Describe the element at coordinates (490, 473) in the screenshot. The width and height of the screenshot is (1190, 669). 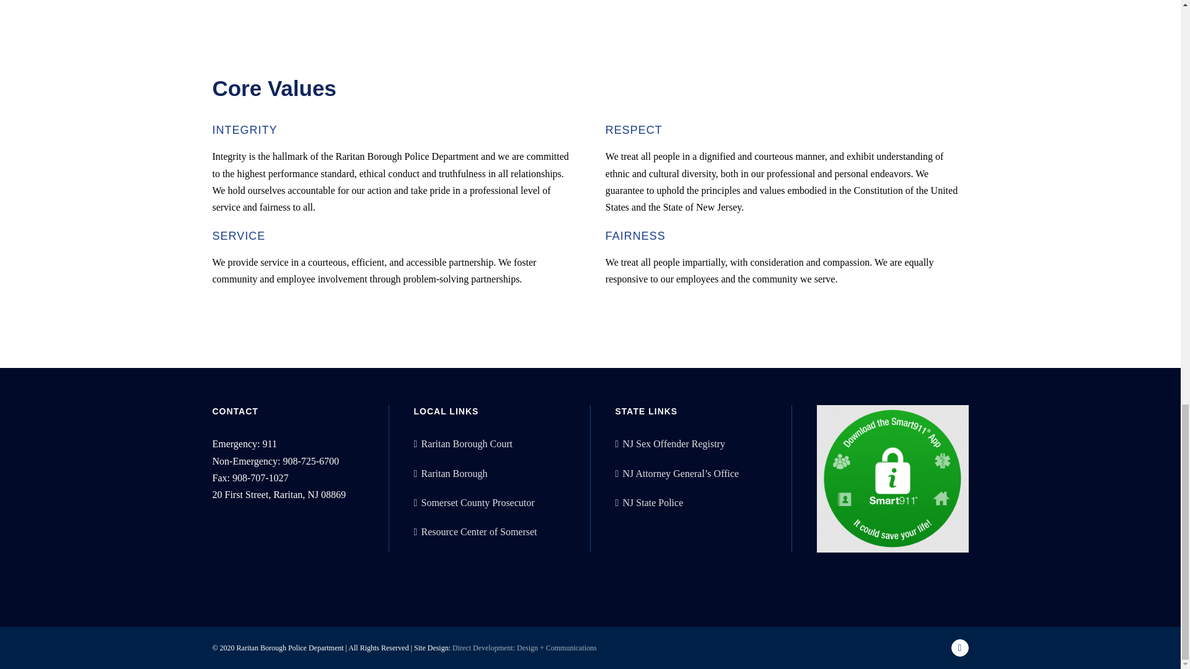
I see `Raritan Borough` at that location.